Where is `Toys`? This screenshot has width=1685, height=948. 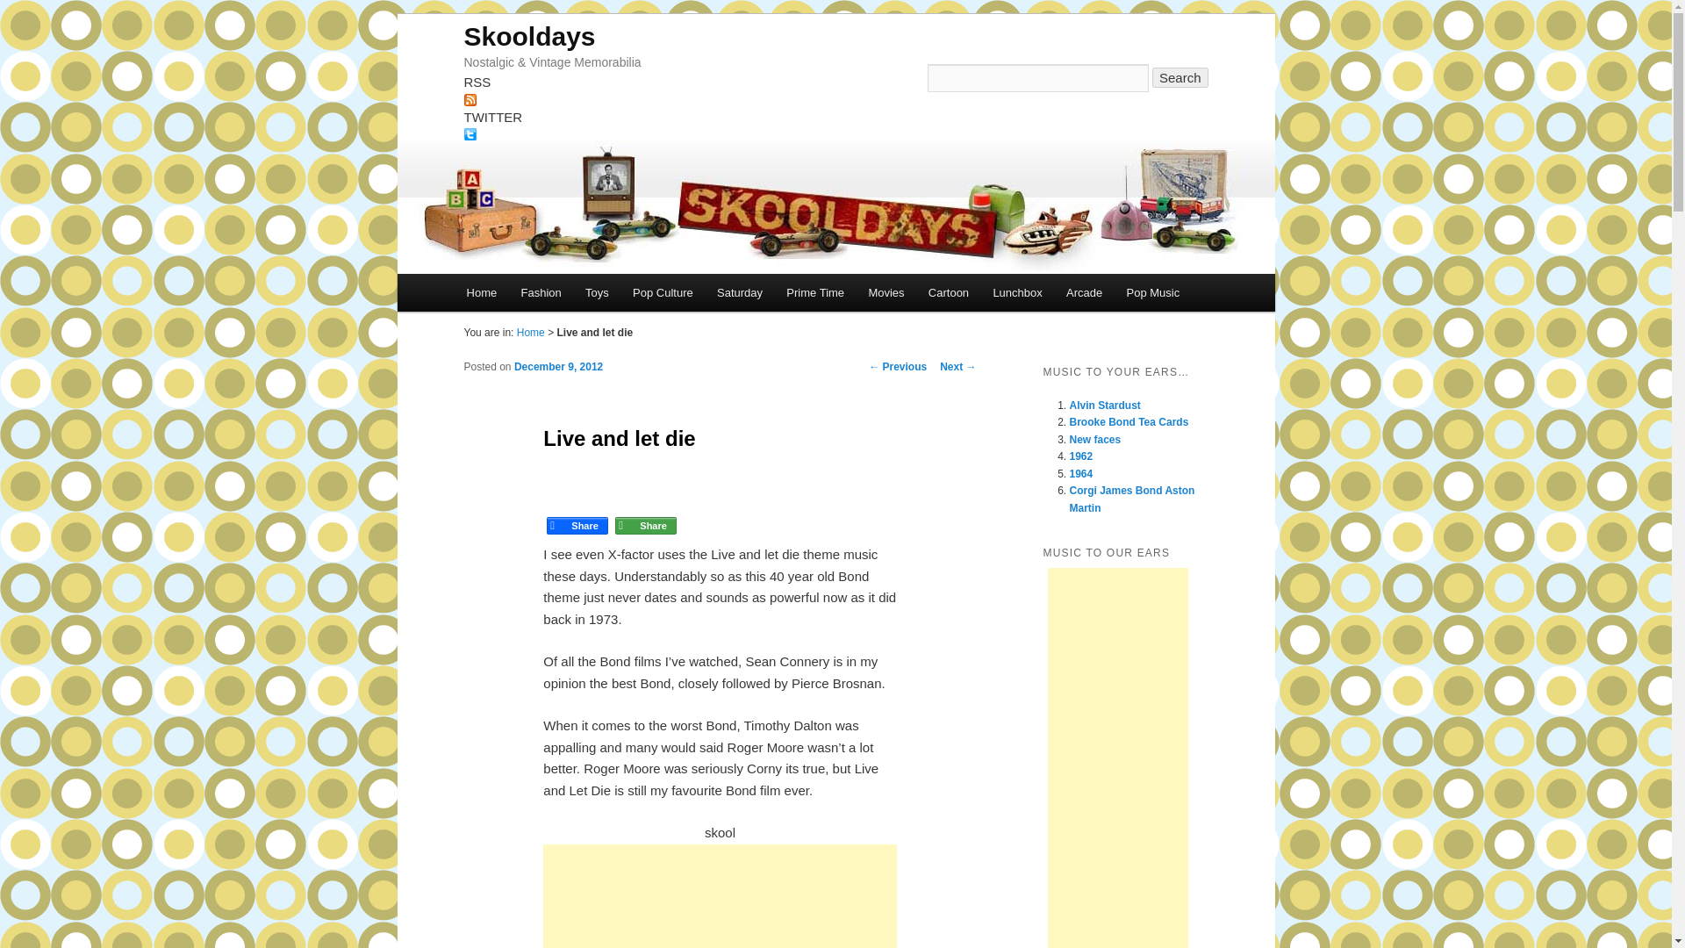 Toys is located at coordinates (596, 293).